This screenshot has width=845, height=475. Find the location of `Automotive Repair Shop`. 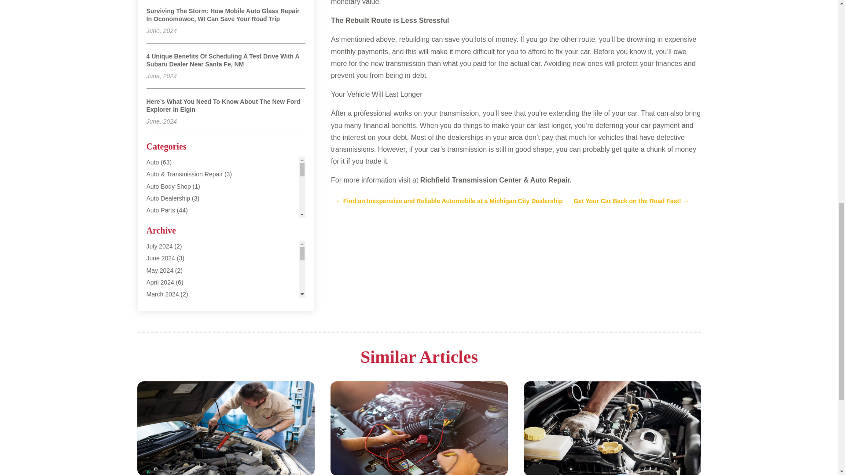

Automotive Repair Shop is located at coordinates (180, 305).